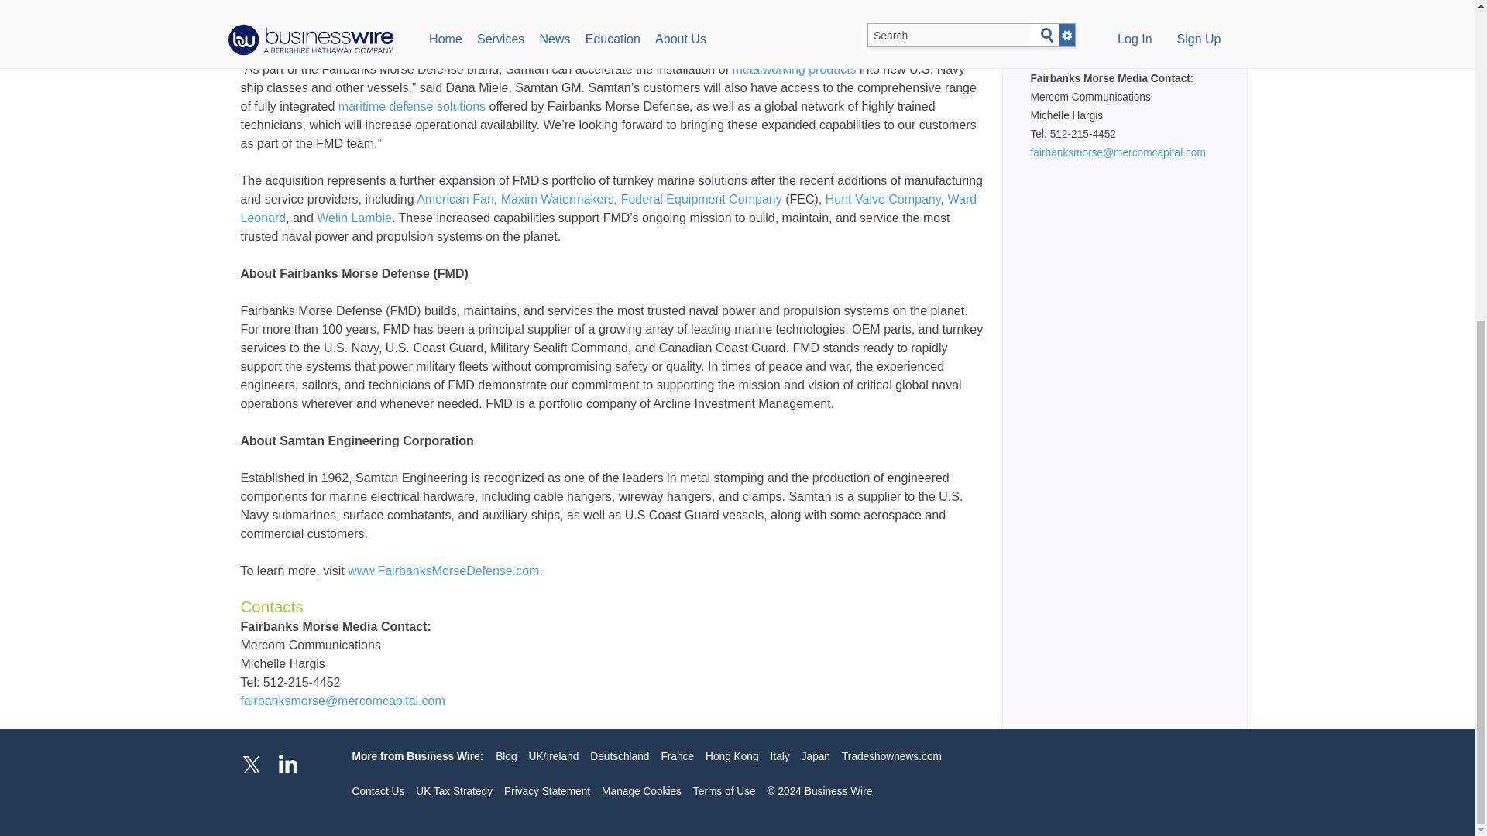 The width and height of the screenshot is (1487, 836). What do you see at coordinates (412, 105) in the screenshot?
I see `maritime defense solutions` at bounding box center [412, 105].